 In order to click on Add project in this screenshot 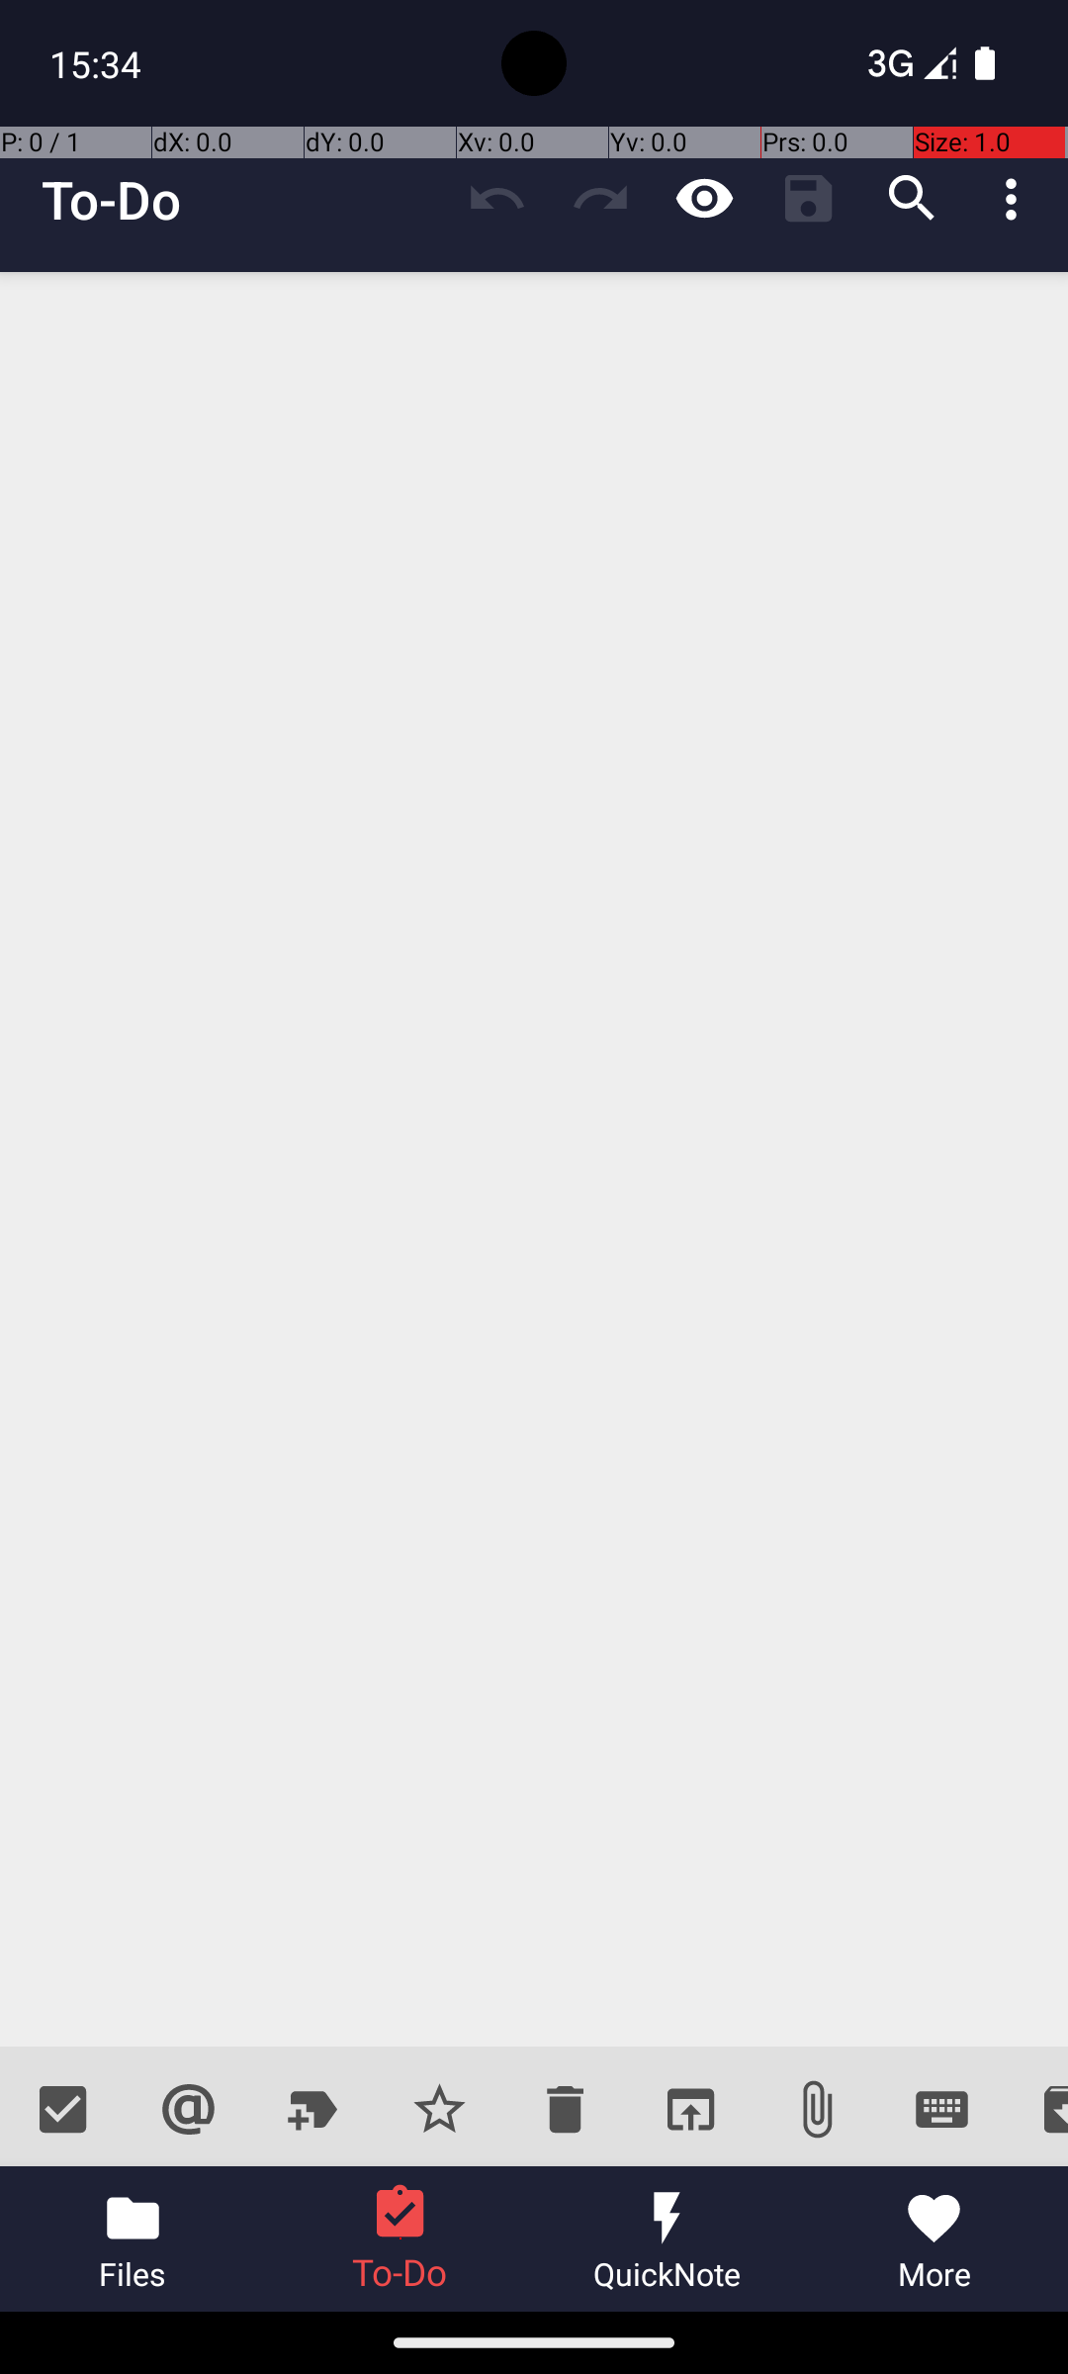, I will do `click(314, 2109)`.